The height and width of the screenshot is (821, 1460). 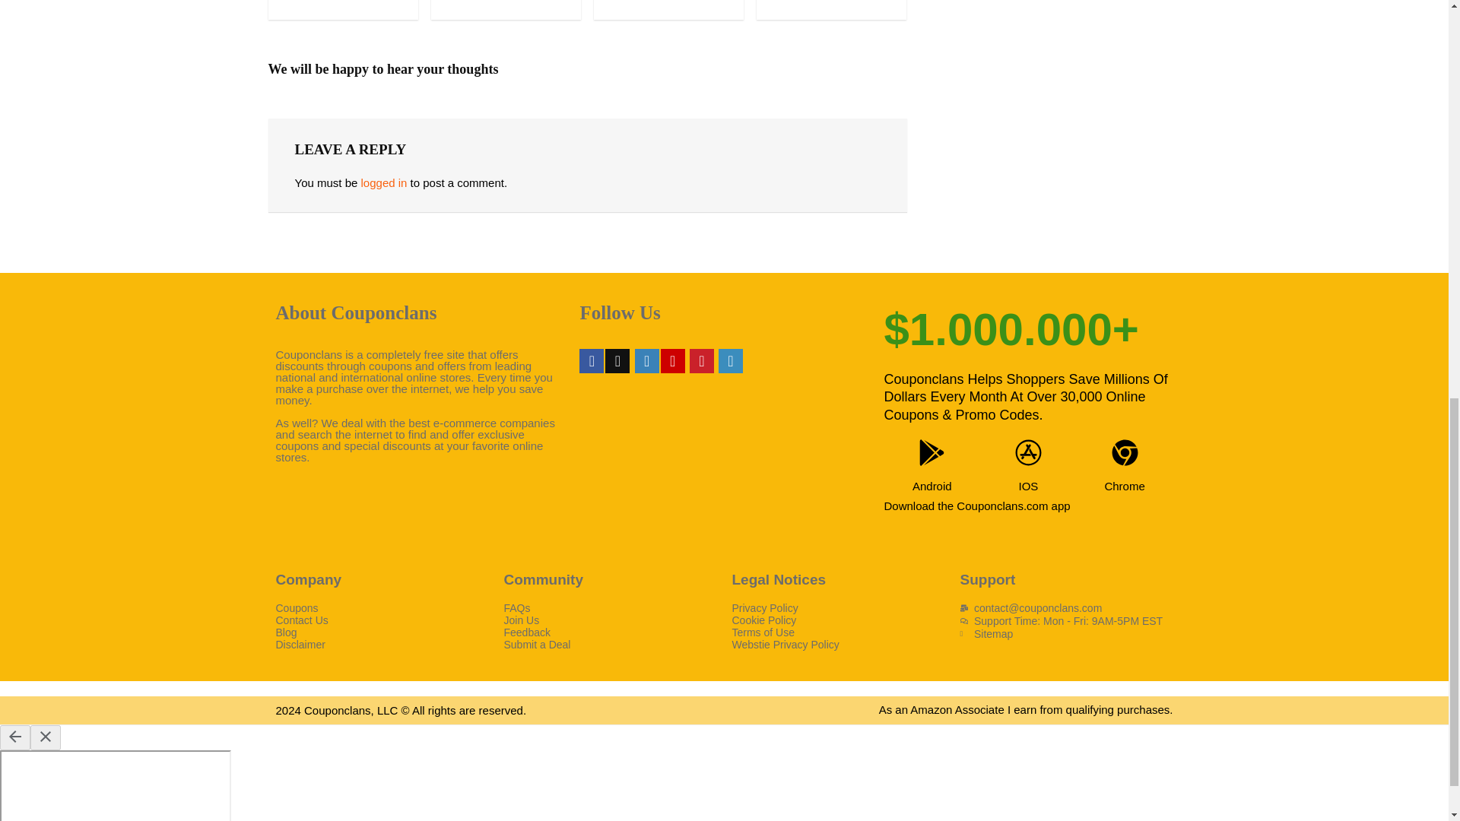 I want to click on Contact Us, so click(x=382, y=620).